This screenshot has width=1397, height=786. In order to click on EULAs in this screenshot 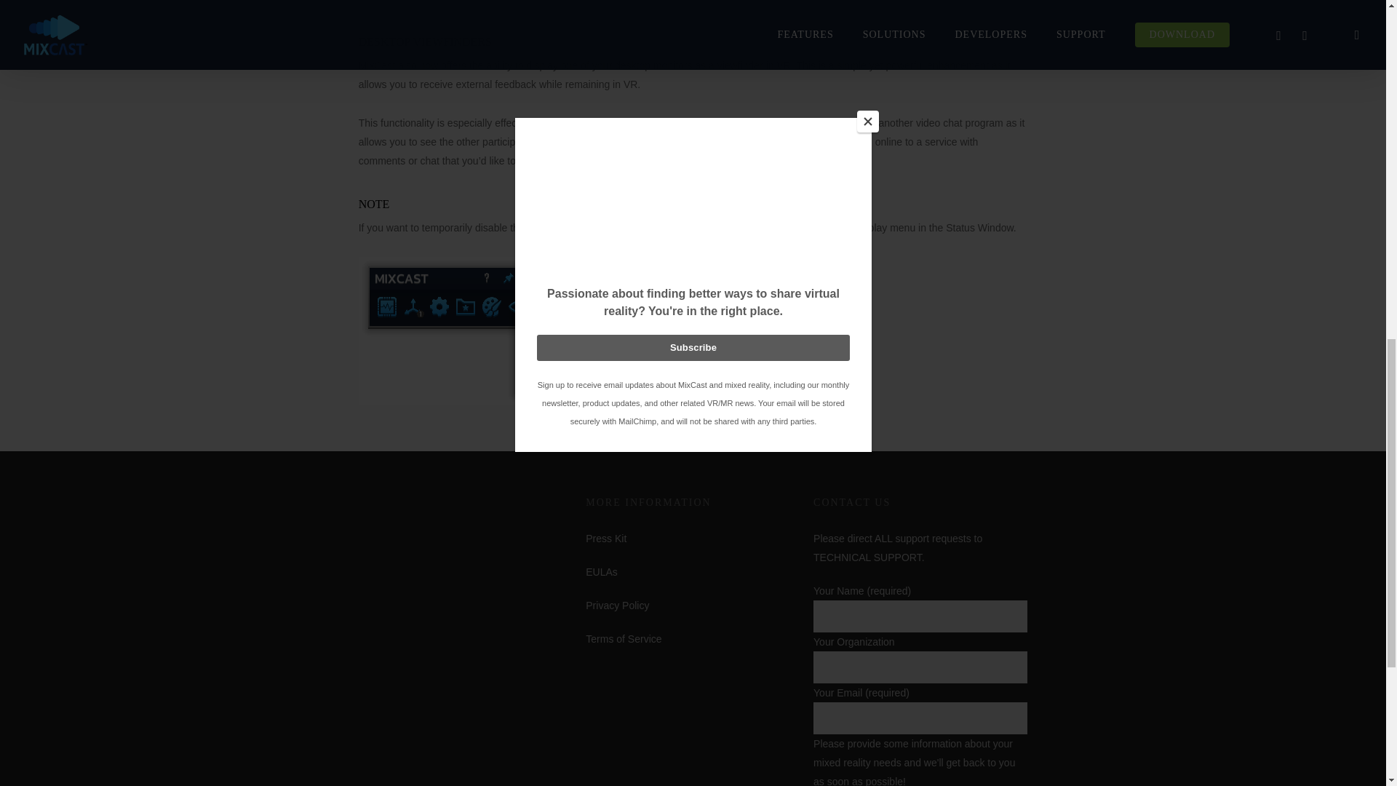, I will do `click(601, 571)`.